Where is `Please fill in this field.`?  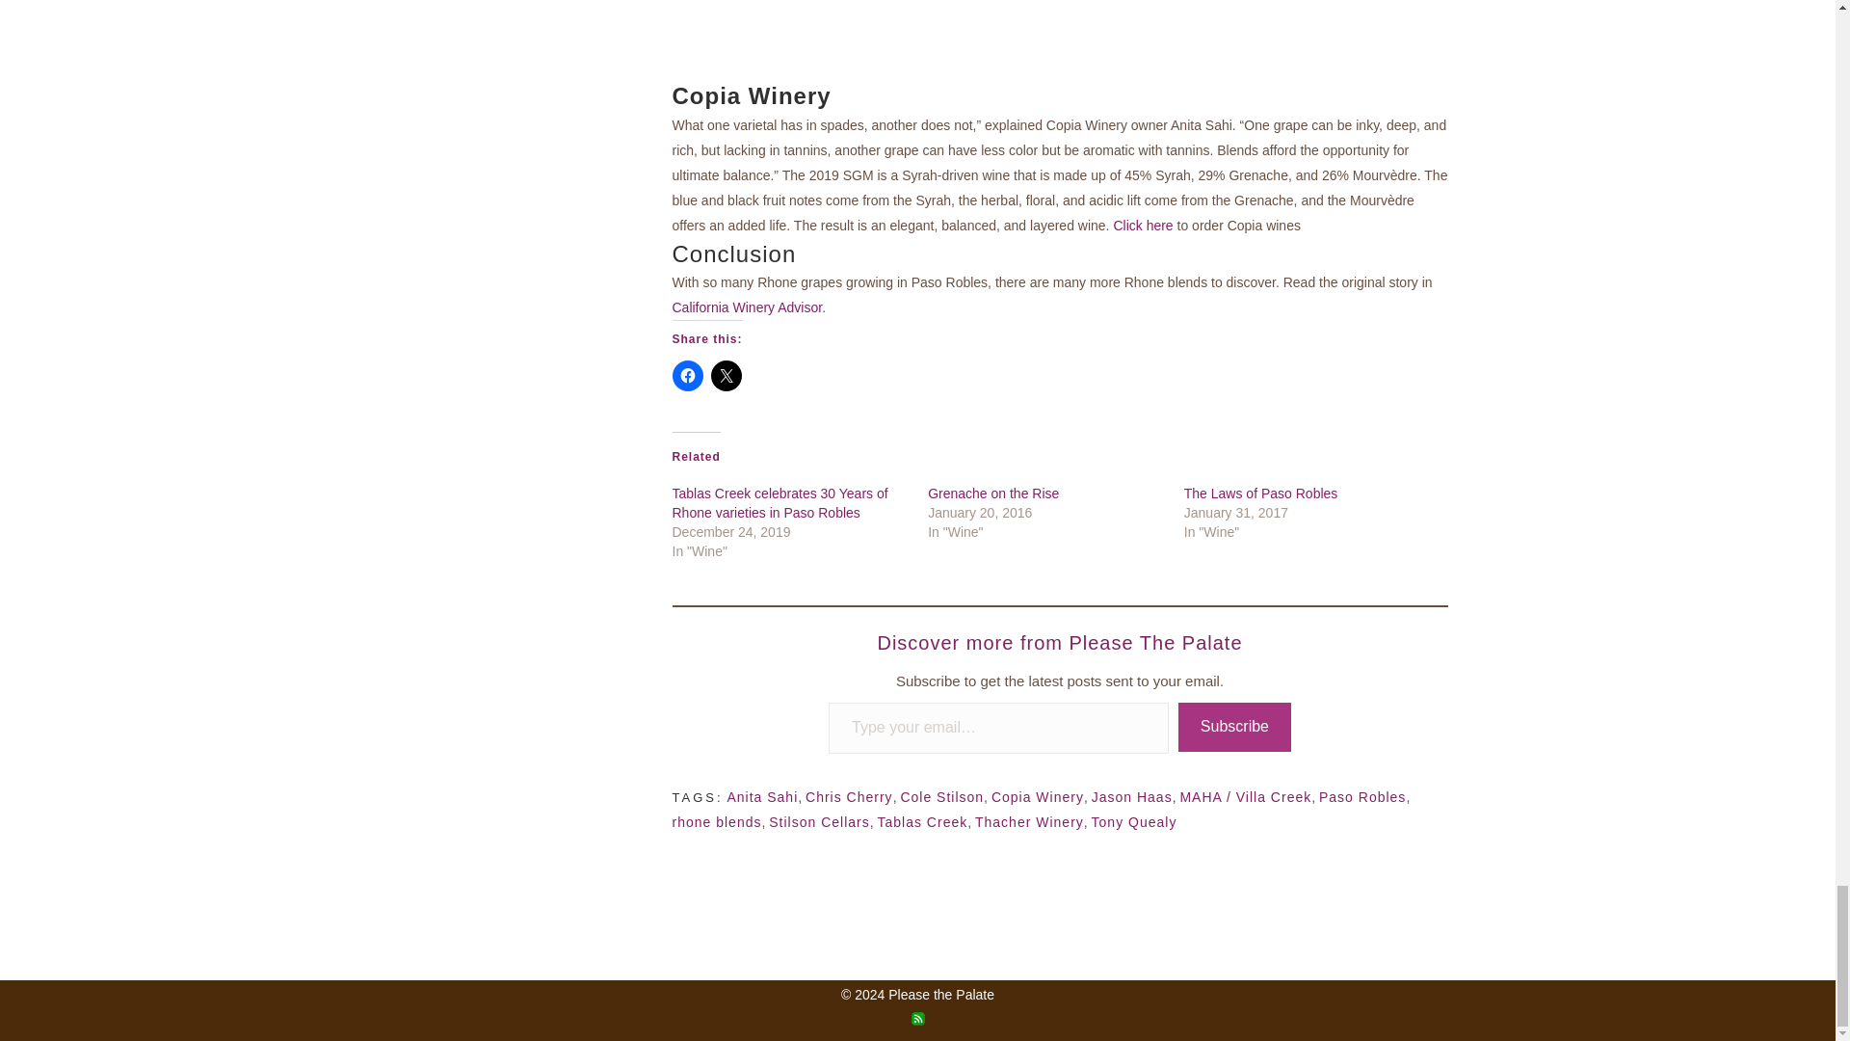 Please fill in this field. is located at coordinates (998, 728).